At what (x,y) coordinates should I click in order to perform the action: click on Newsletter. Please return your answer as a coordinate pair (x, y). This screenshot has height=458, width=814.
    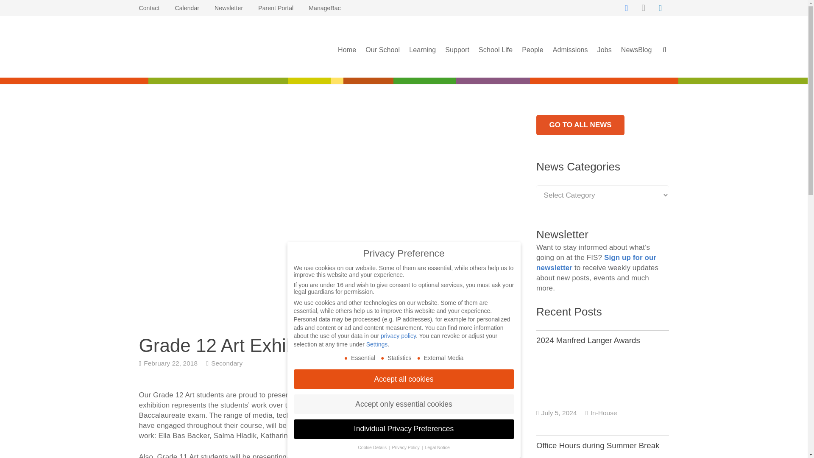
    Looking at the image, I should click on (229, 8).